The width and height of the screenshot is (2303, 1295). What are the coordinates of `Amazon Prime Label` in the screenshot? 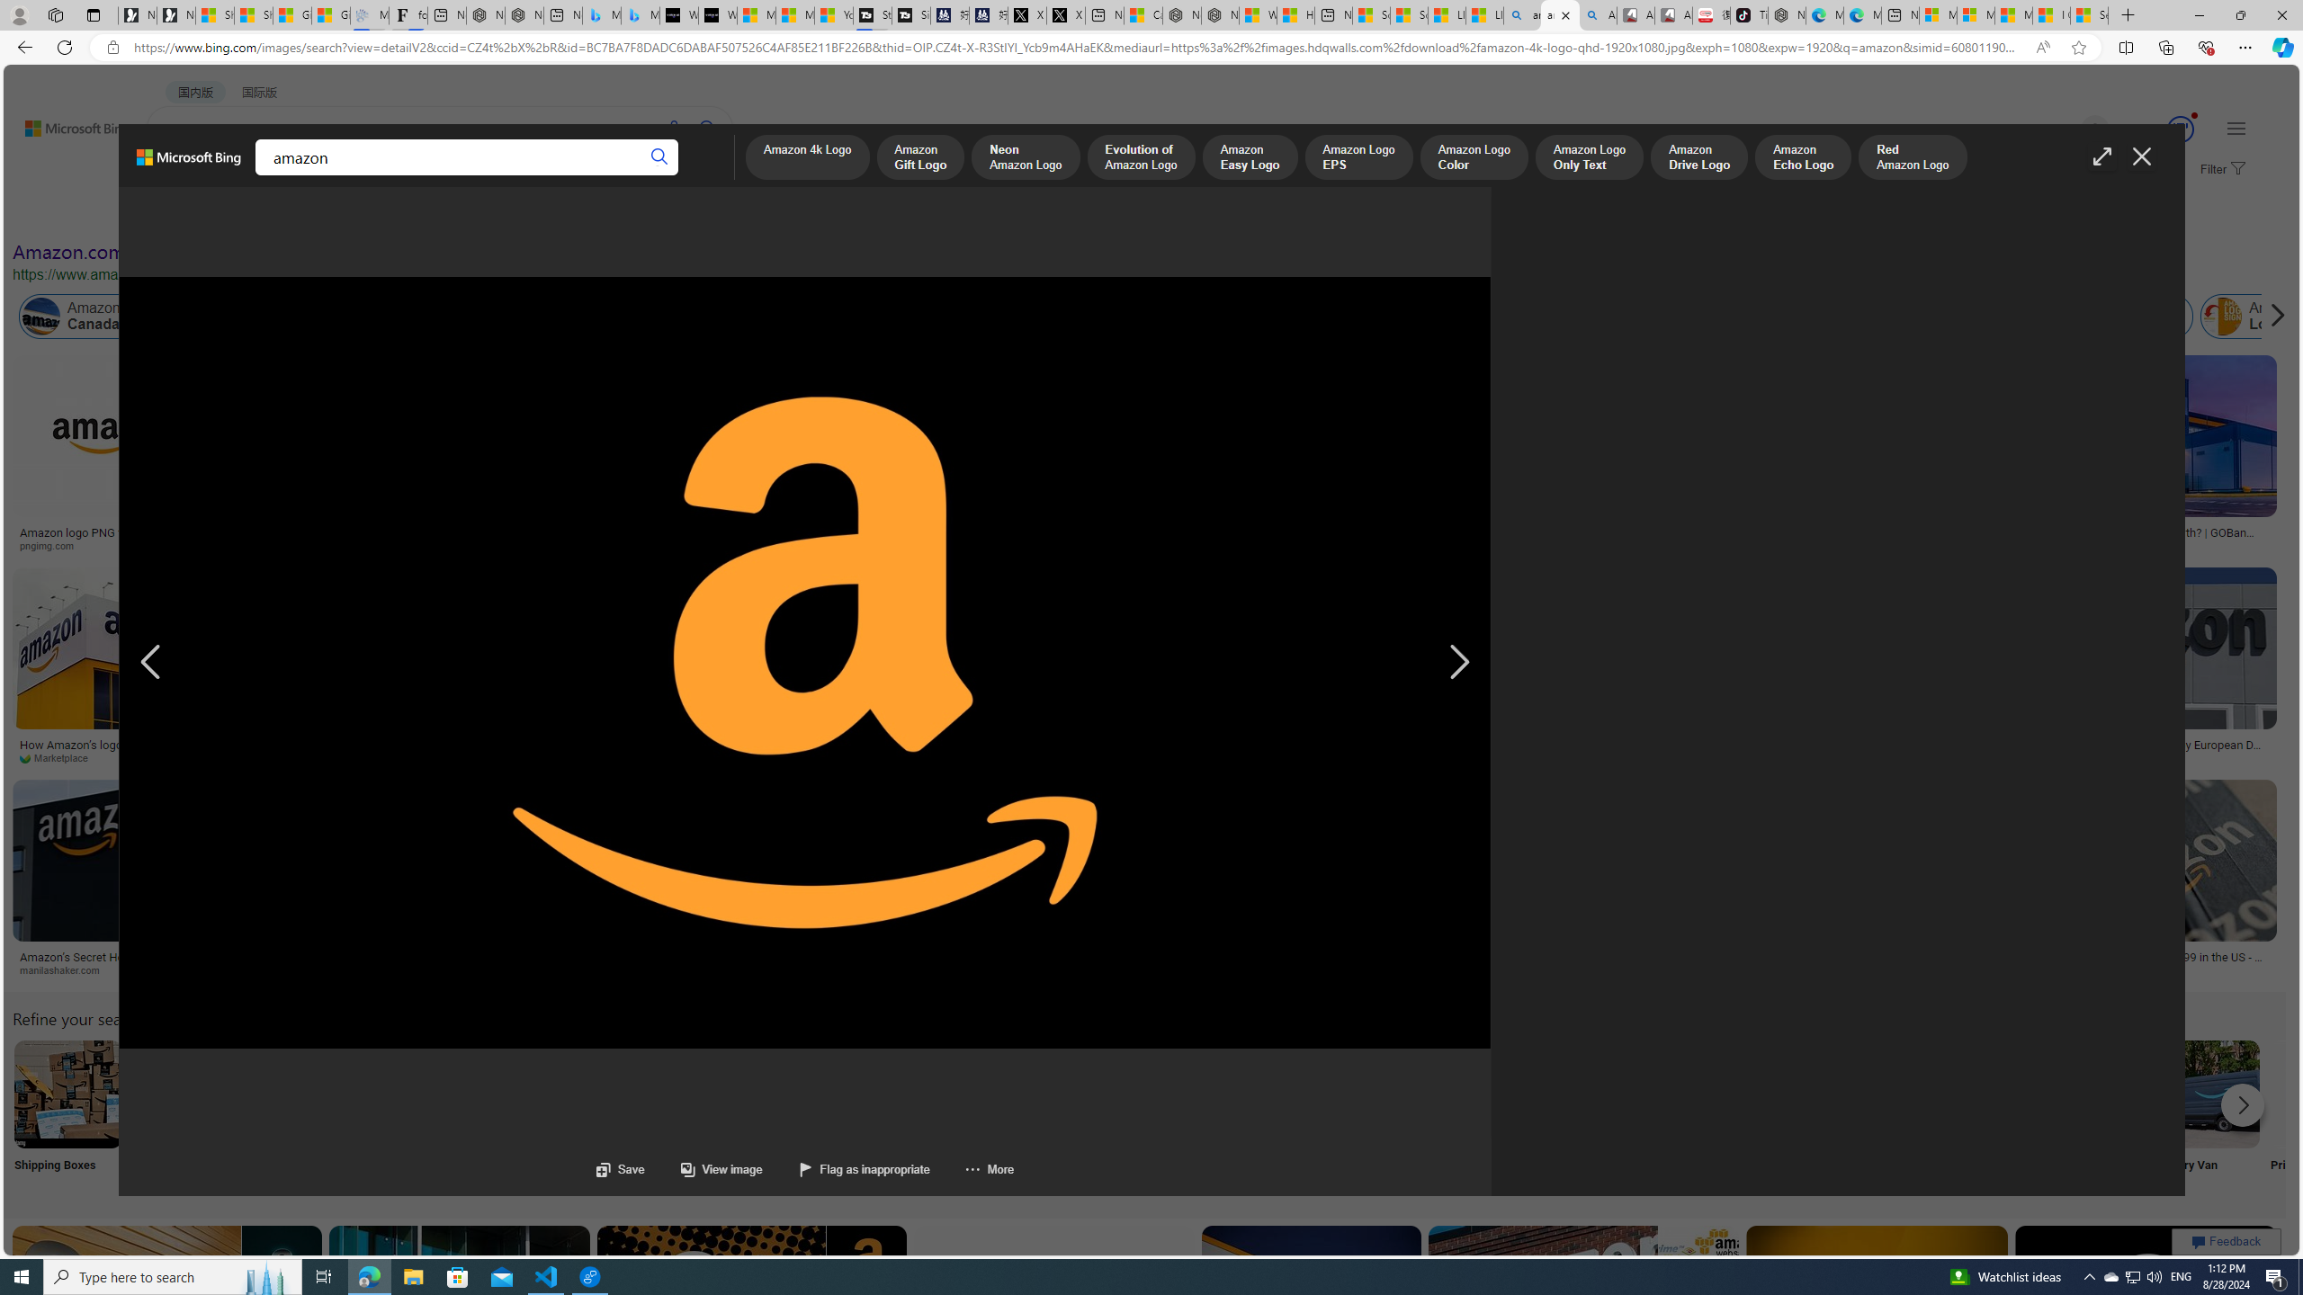 It's located at (1612, 1094).